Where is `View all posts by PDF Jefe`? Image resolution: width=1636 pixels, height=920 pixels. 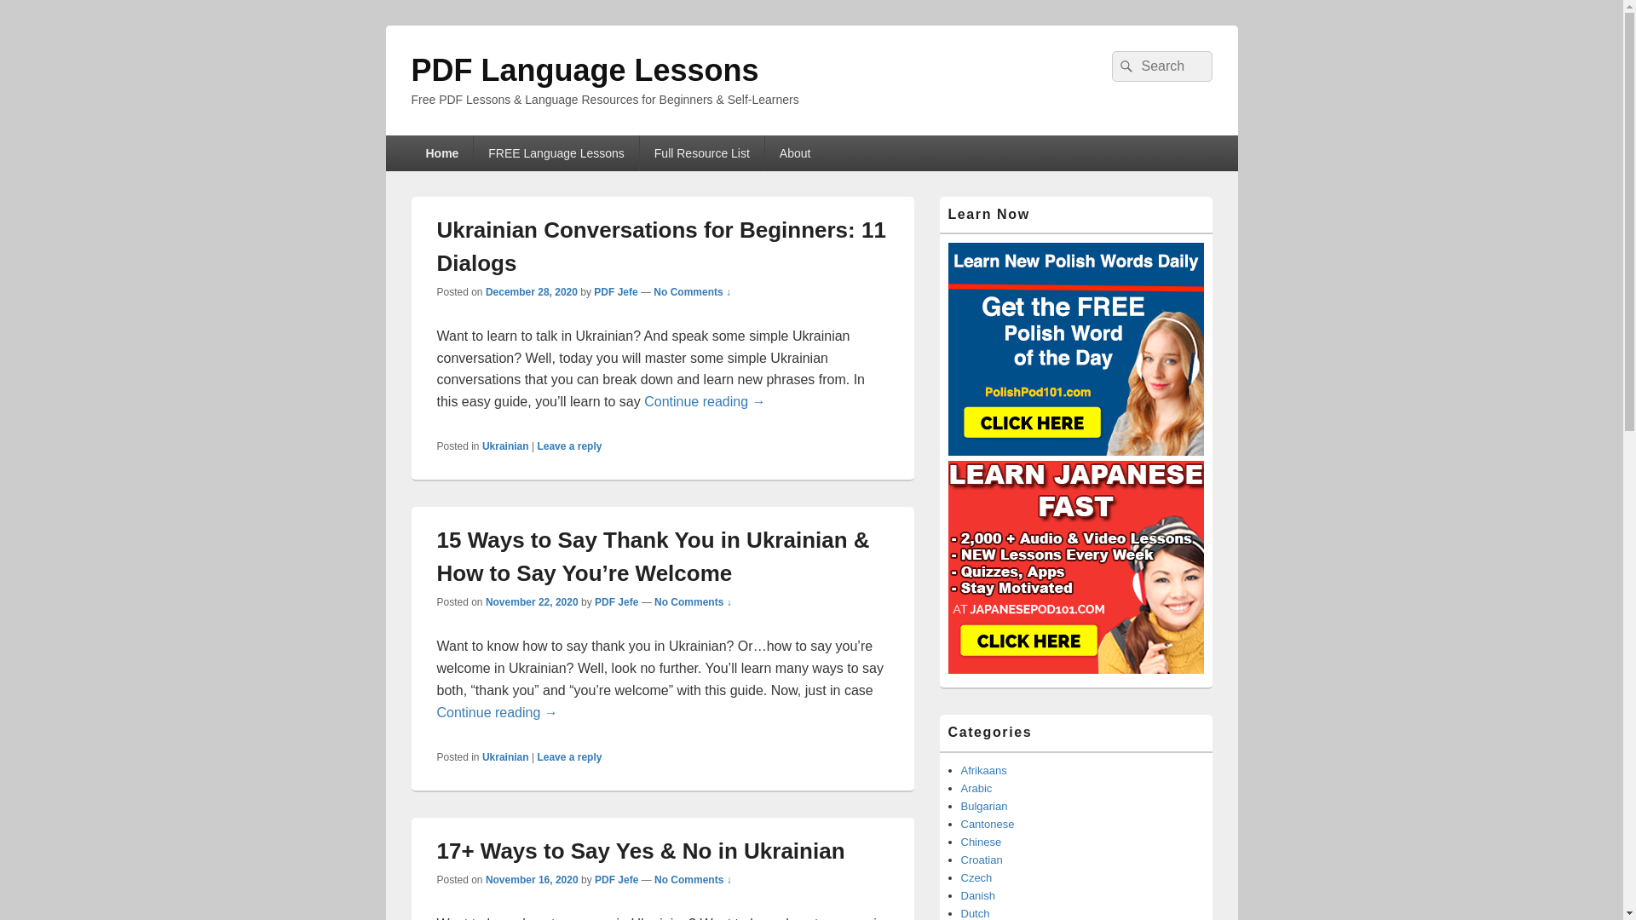 View all posts by PDF Jefe is located at coordinates (616, 601).